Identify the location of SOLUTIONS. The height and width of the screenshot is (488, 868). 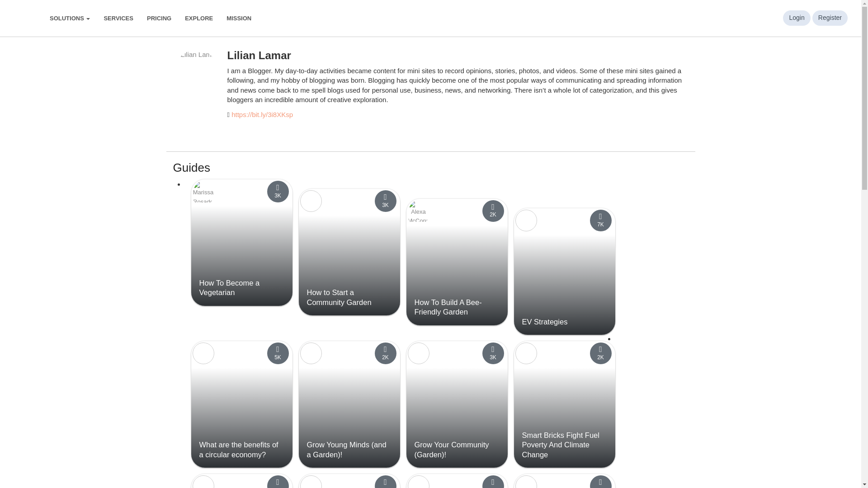
(70, 18).